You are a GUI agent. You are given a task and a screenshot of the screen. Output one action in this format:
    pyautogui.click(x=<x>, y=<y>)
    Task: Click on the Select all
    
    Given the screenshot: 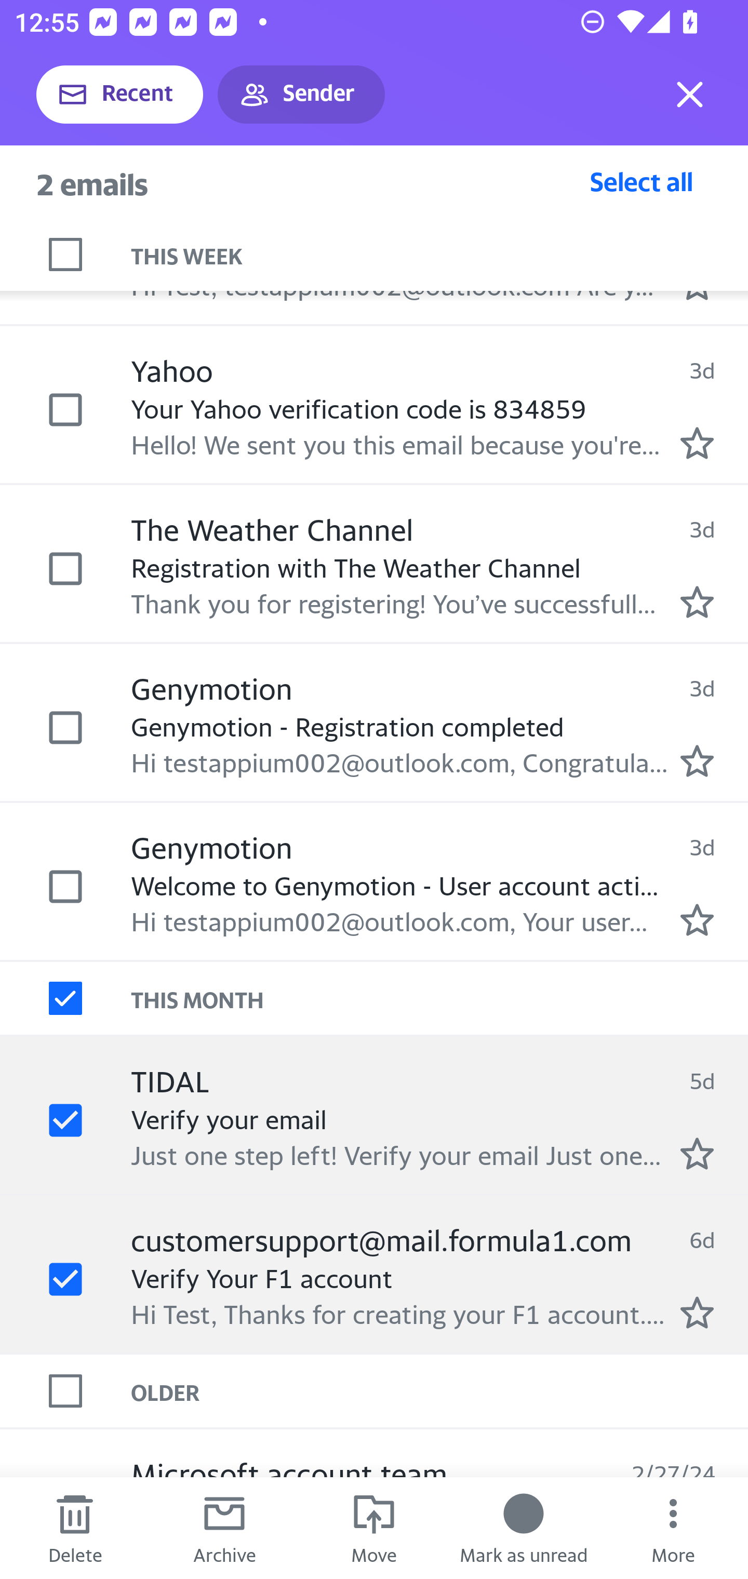 What is the action you would take?
    pyautogui.click(x=642, y=181)
    